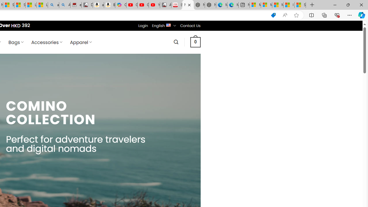  What do you see at coordinates (210, 5) in the screenshot?
I see `Nordace - Nordace has arrived Hong Kong` at bounding box center [210, 5].